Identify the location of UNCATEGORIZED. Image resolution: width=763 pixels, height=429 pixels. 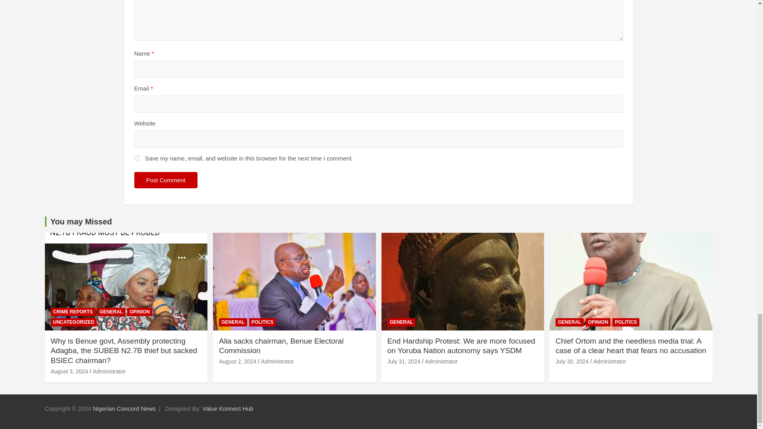
(74, 322).